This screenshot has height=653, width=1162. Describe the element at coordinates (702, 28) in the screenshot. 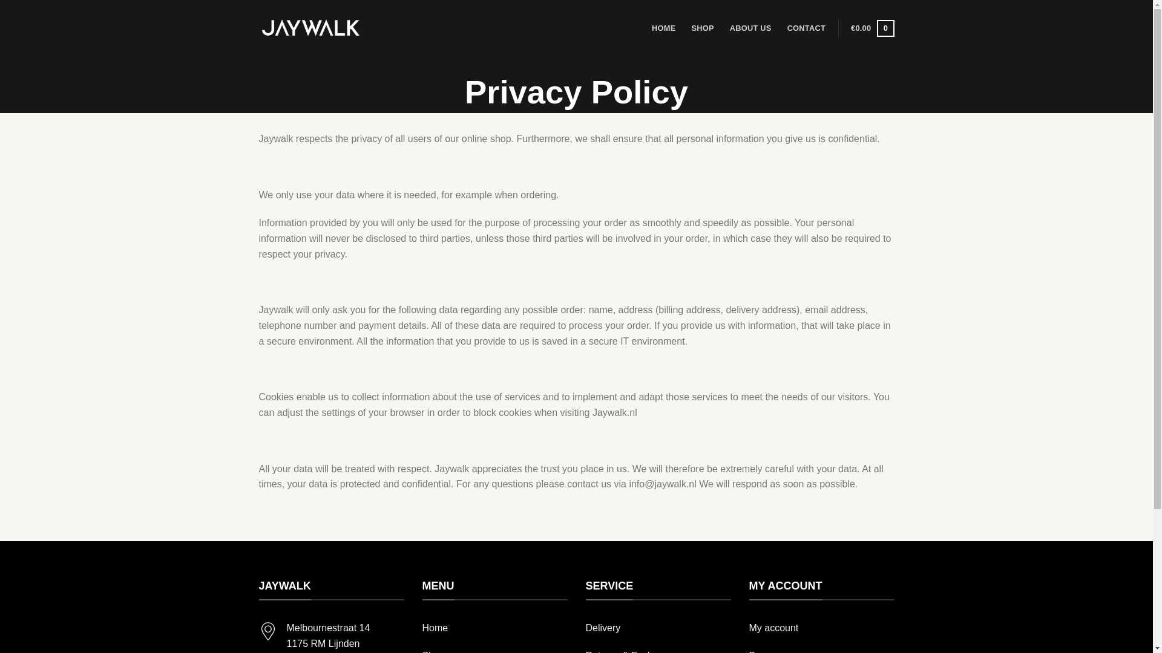

I see `SHOP` at that location.